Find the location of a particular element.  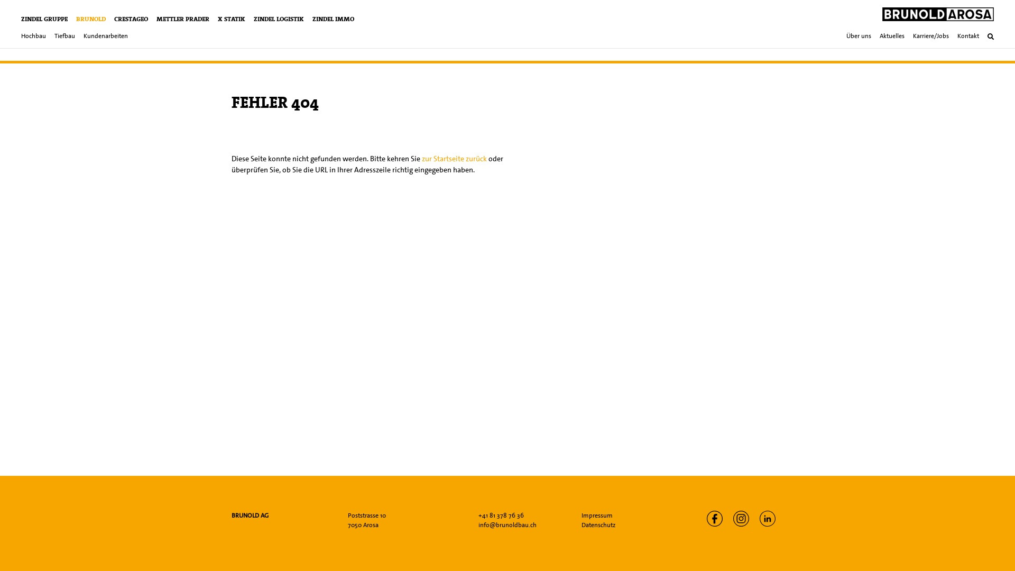

info@brunoldbau.ch is located at coordinates (508, 525).